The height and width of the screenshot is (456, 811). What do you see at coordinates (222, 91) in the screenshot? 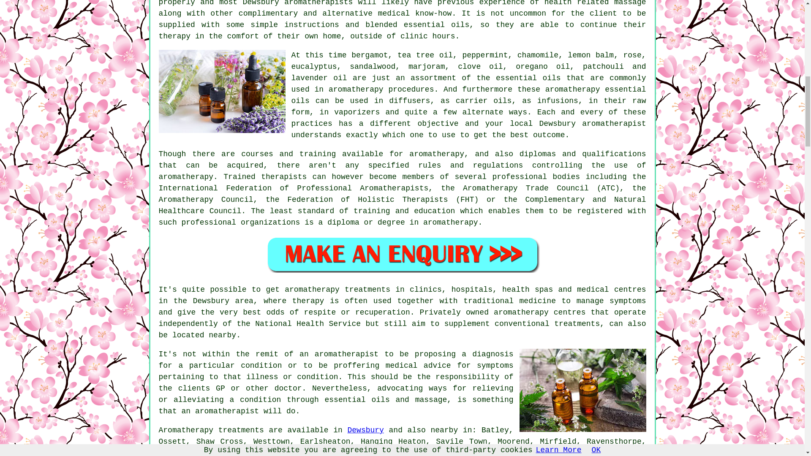
I see `Aromatherapists Dewsbury, West Yorkshire` at bounding box center [222, 91].